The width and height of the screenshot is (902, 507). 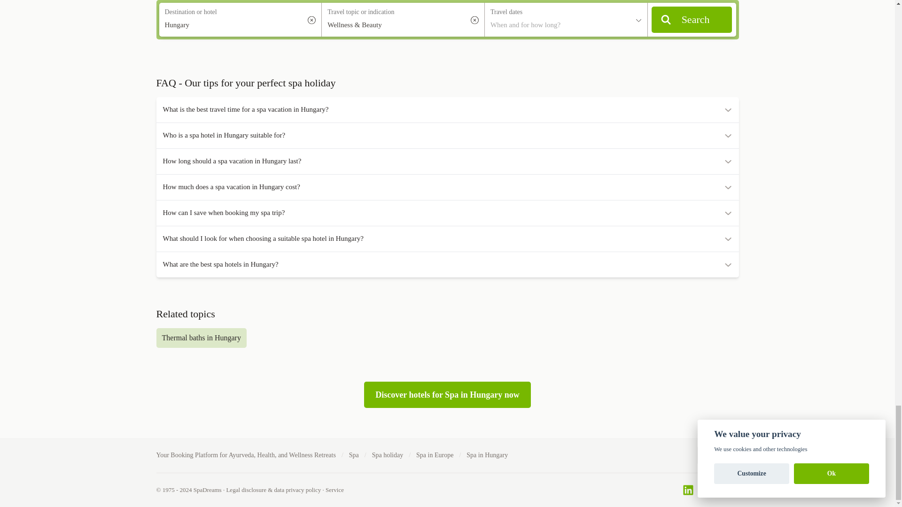 I want to click on Pinterest, so click(x=733, y=490).